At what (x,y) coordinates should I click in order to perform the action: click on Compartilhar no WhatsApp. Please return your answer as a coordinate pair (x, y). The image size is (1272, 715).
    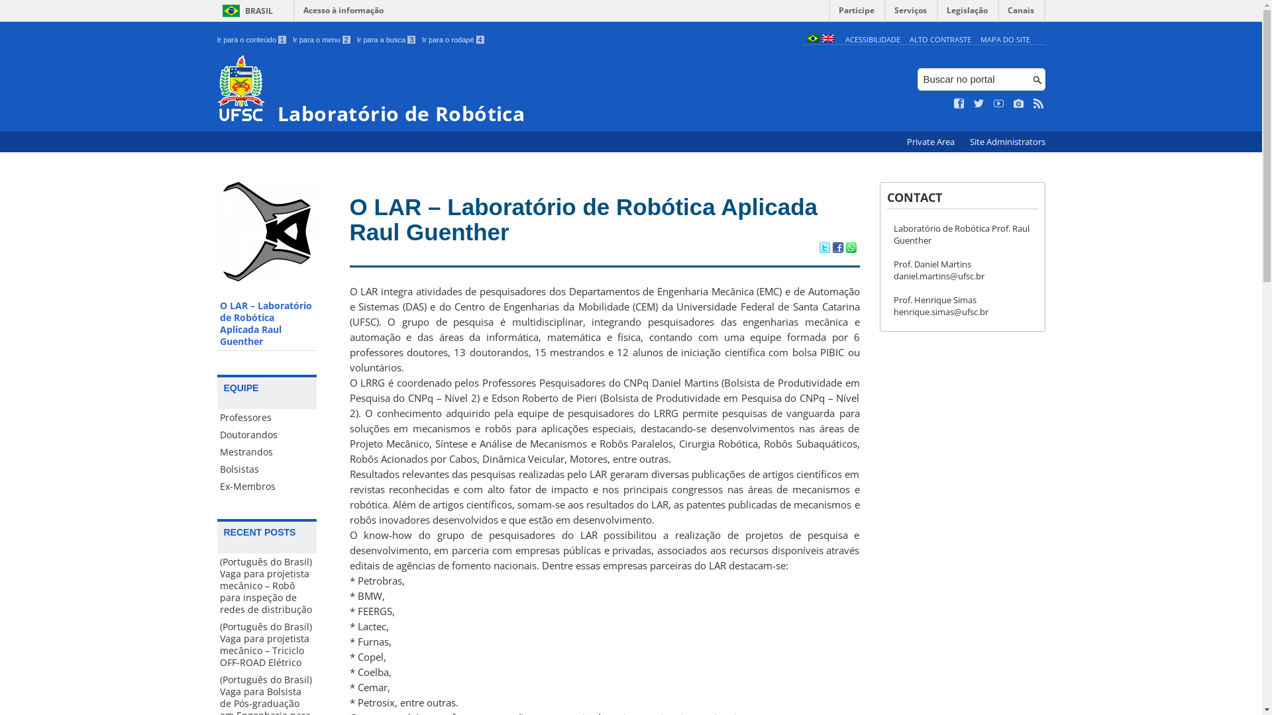
    Looking at the image, I should click on (851, 249).